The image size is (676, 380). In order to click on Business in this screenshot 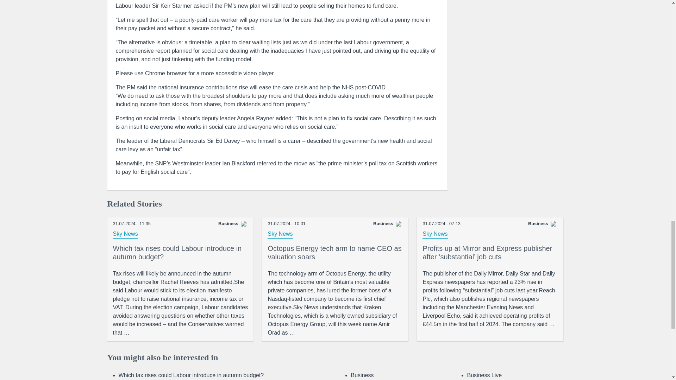, I will do `click(362, 375)`.